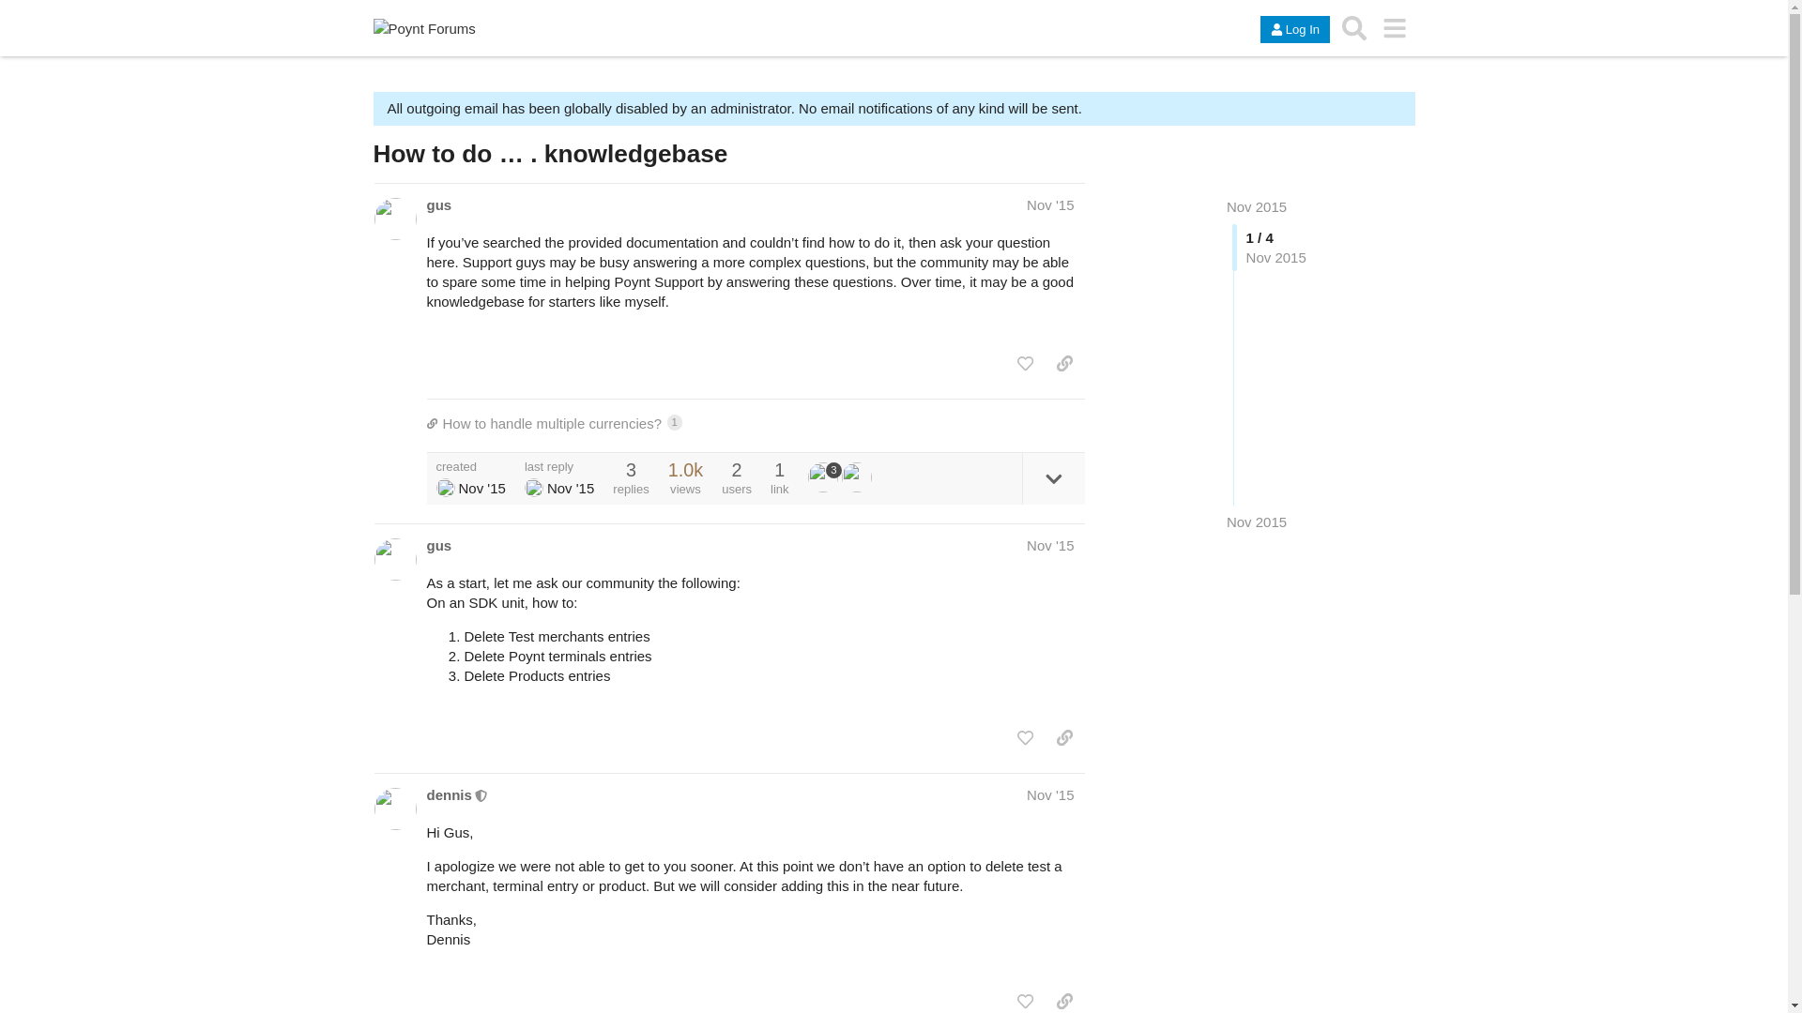  Describe the element at coordinates (445, 488) in the screenshot. I see `Gus Mayassi` at that location.